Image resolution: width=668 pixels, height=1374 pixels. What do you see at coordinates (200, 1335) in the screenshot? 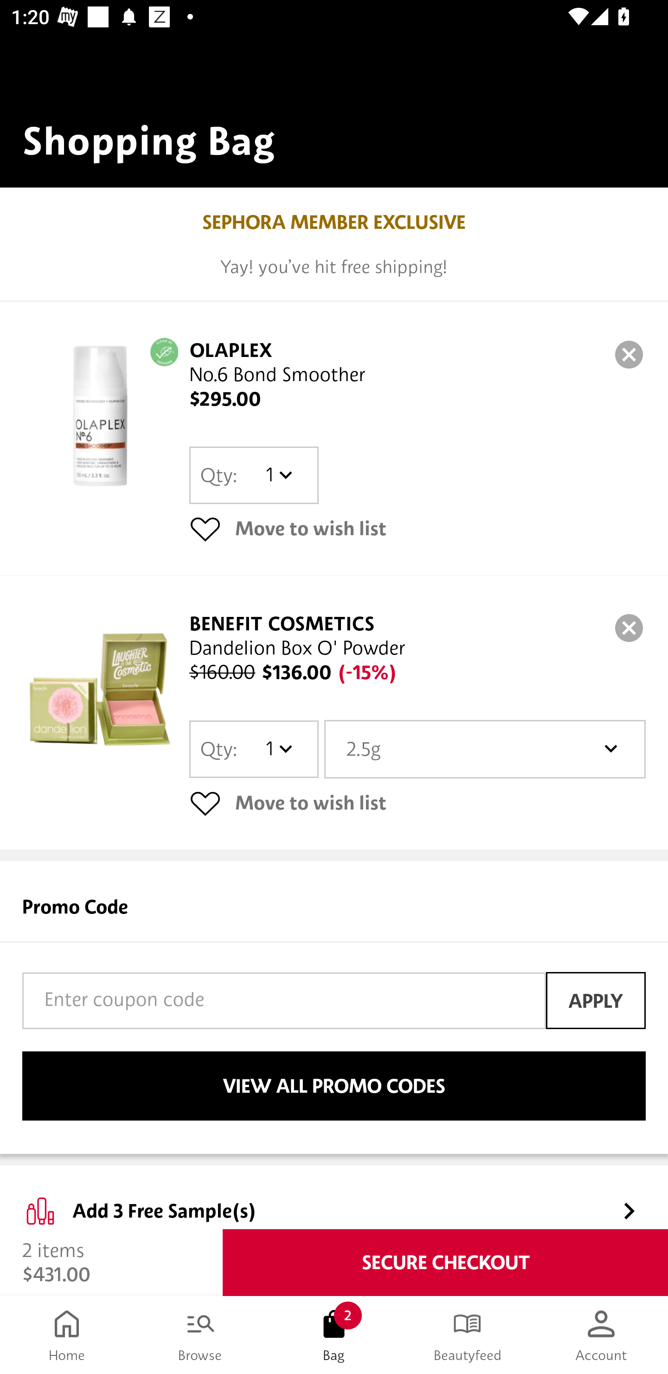
I see `Browse` at bounding box center [200, 1335].